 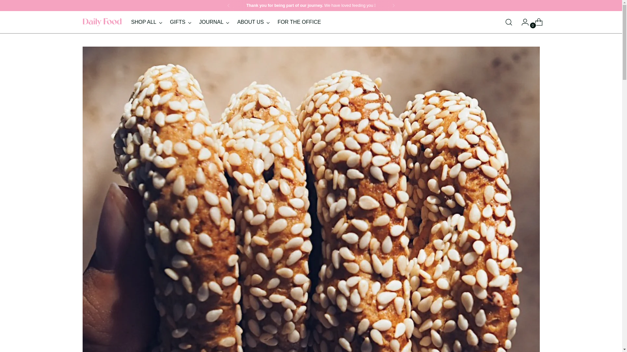 I want to click on ABOUT US, so click(x=299, y=22).